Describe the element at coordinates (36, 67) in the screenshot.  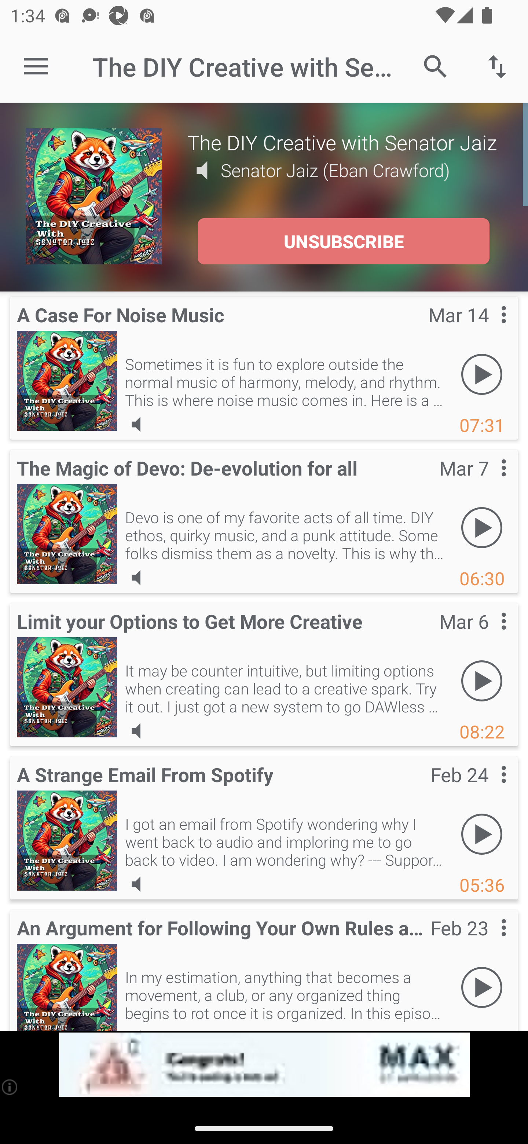
I see `Open navigation sidebar` at that location.